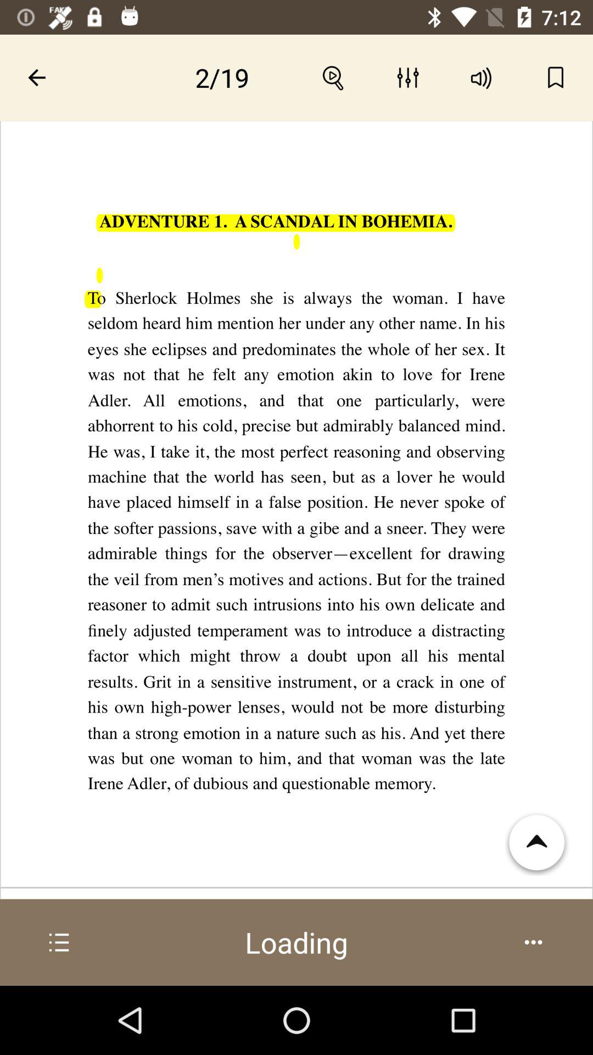  Describe the element at coordinates (482, 77) in the screenshot. I see `enable text to speech` at that location.